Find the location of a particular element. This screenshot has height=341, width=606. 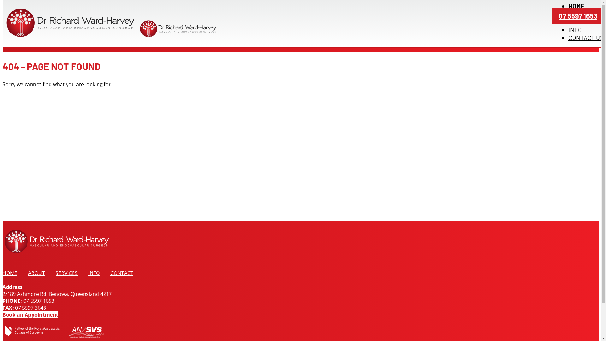

SERVICES is located at coordinates (66, 273).